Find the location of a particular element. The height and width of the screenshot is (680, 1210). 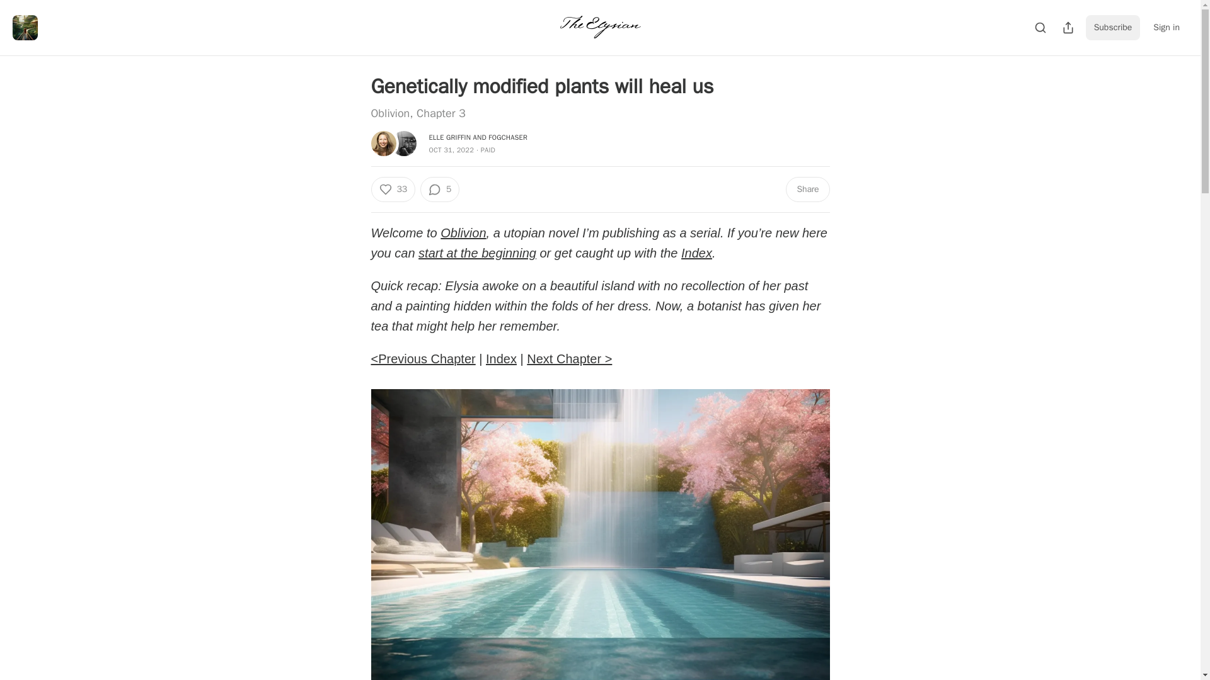

Oblivion is located at coordinates (463, 233).